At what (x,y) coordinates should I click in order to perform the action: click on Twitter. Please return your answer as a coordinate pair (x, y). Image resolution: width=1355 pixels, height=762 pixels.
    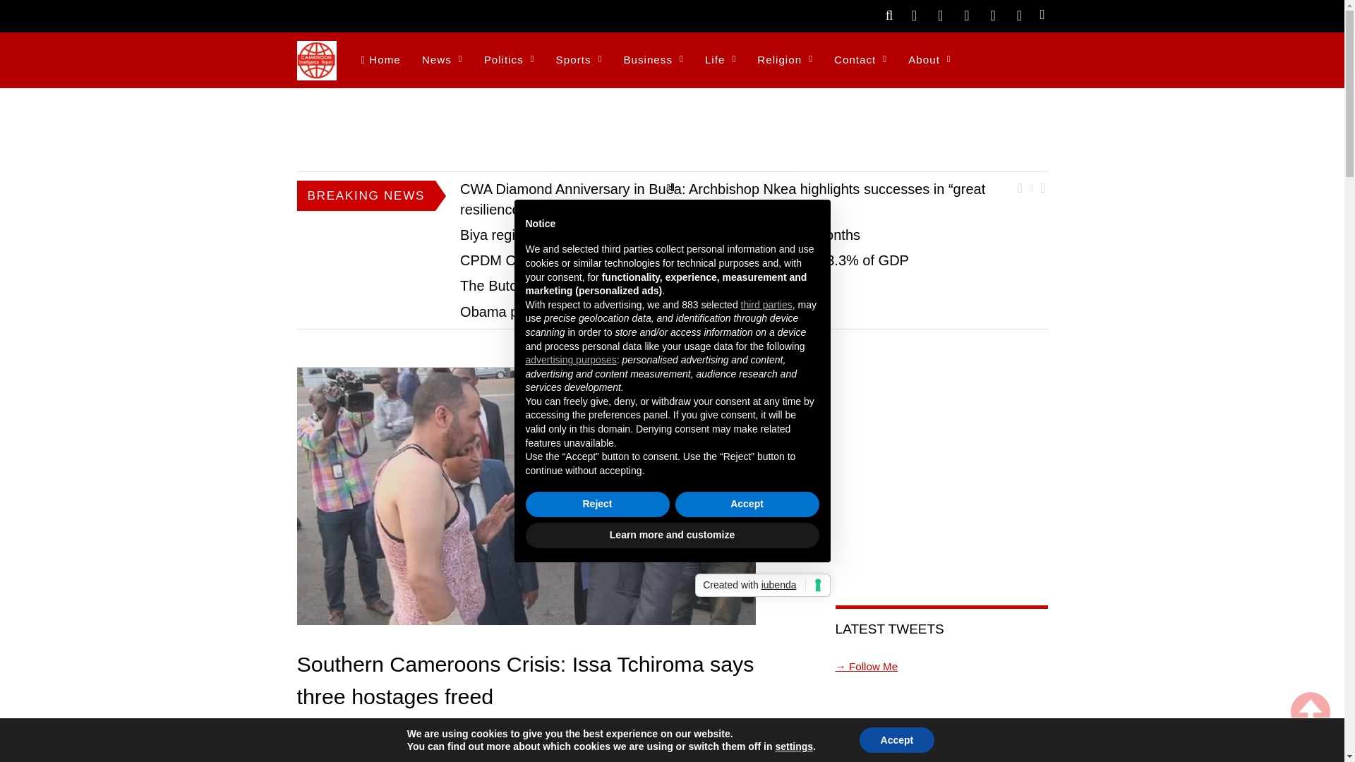
    Looking at the image, I should click on (913, 14).